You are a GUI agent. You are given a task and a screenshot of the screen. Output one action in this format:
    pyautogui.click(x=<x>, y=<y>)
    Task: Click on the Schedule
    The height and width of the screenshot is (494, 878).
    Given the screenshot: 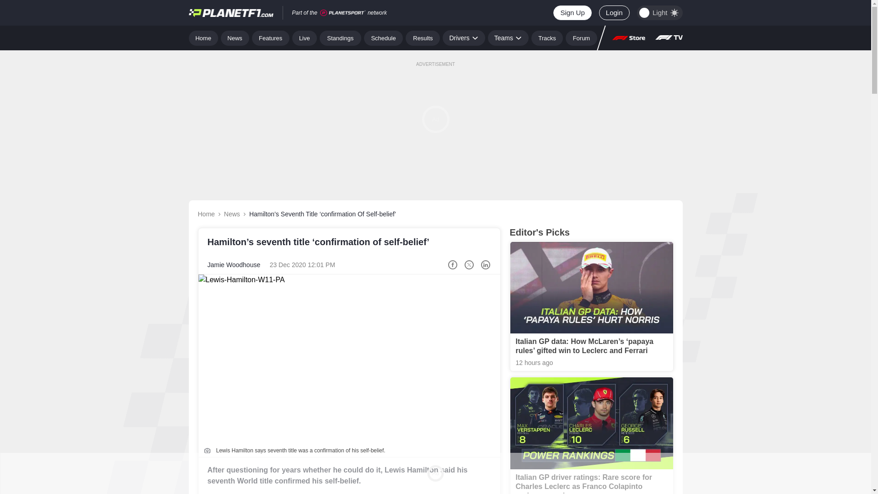 What is the action you would take?
    pyautogui.click(x=383, y=38)
    